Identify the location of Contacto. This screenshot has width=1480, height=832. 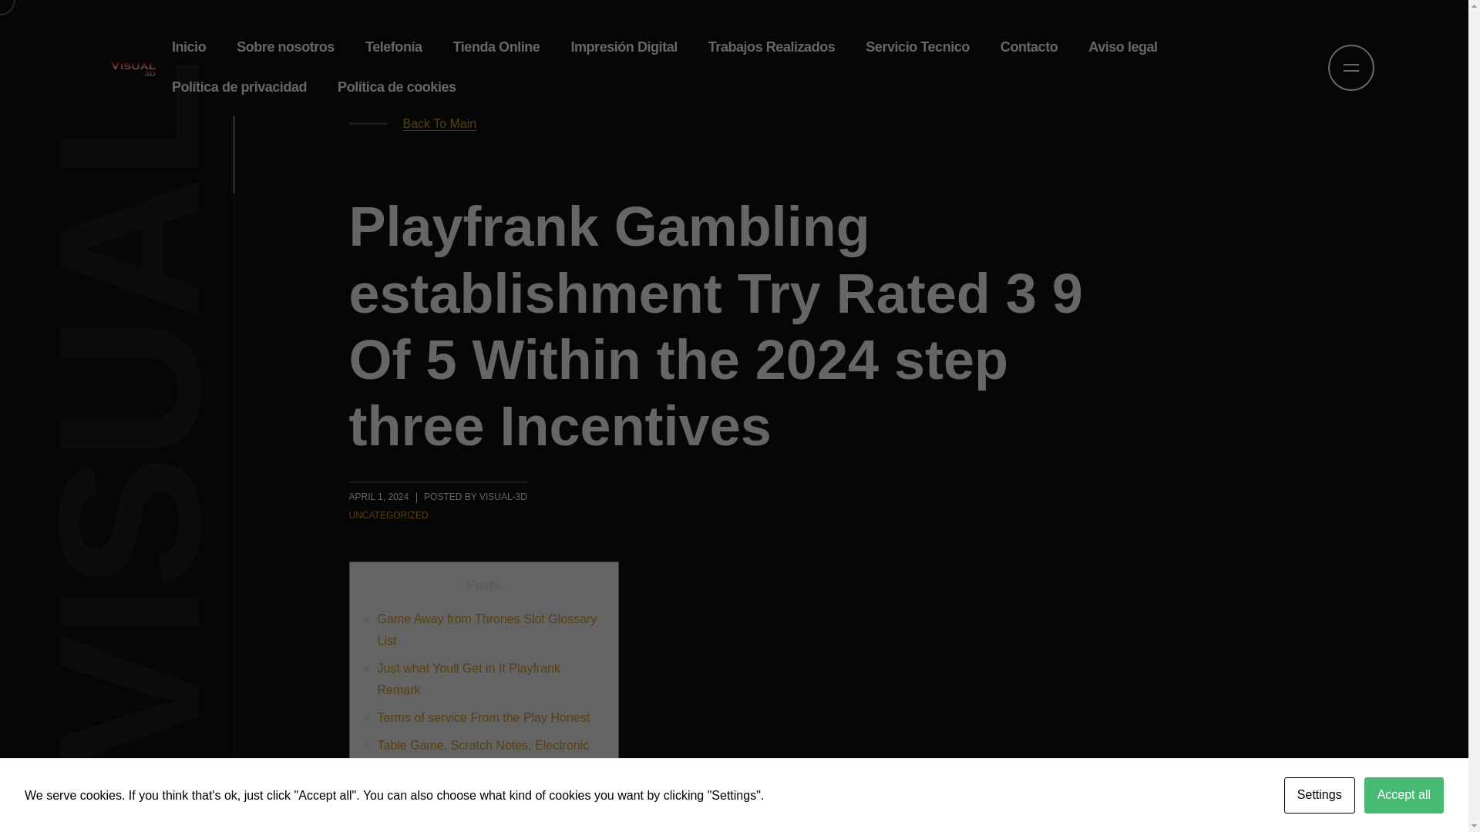
(1029, 47).